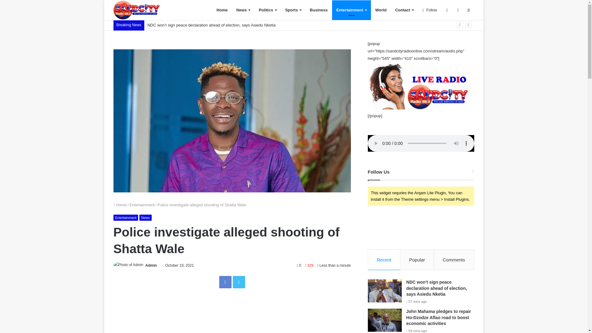 This screenshot has height=333, width=592. What do you see at coordinates (145, 218) in the screenshot?
I see `News` at bounding box center [145, 218].